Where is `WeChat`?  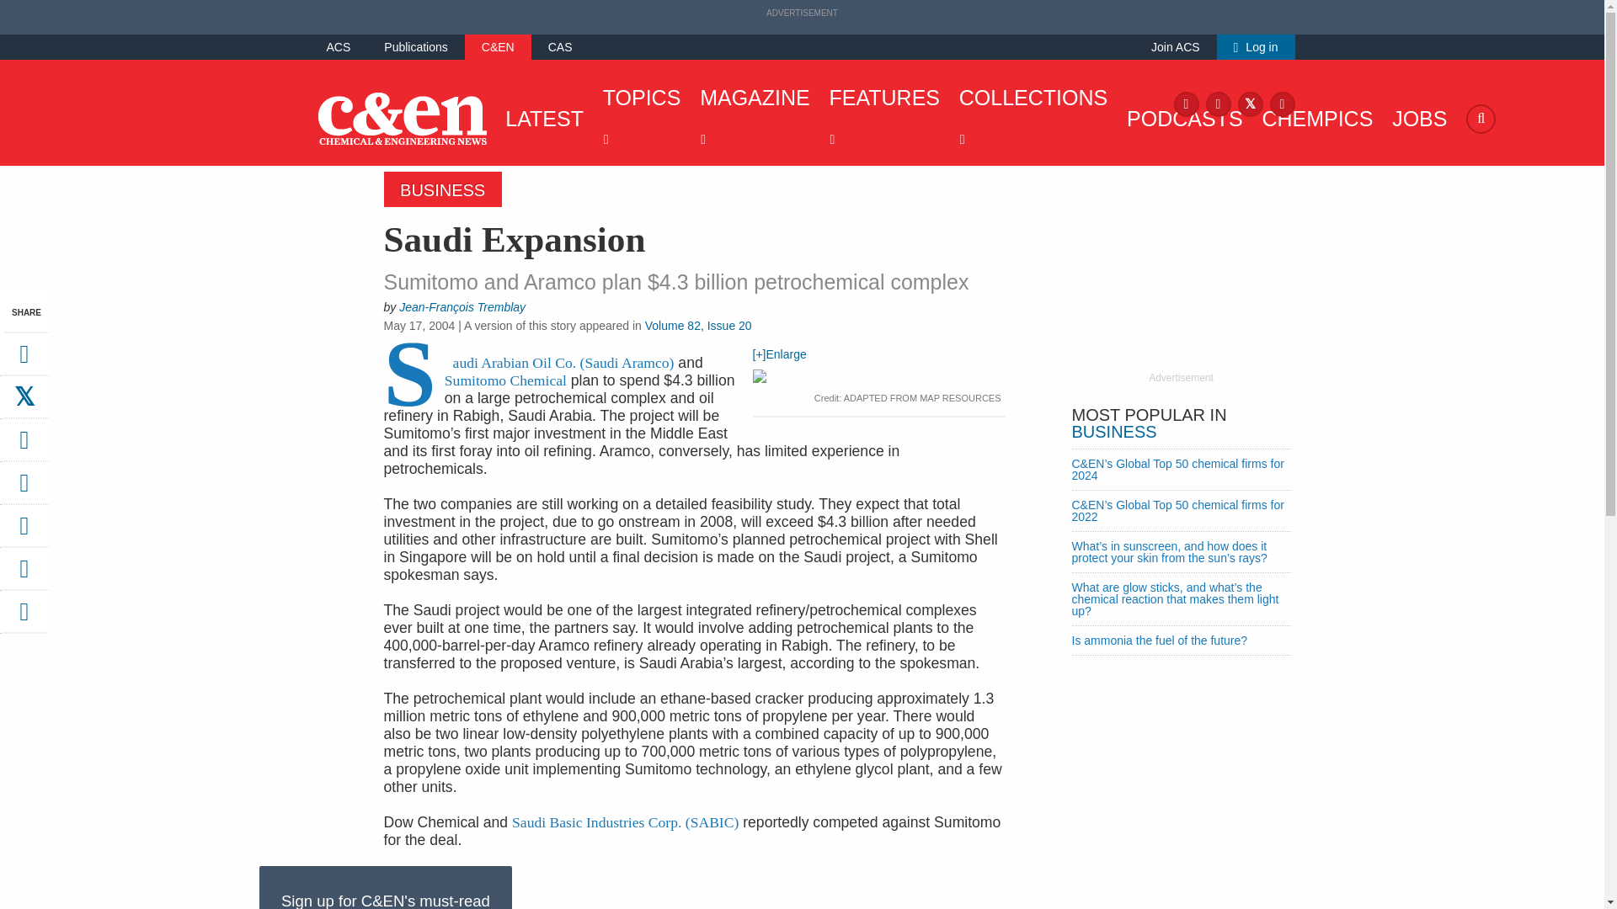
WeChat is located at coordinates (24, 532).